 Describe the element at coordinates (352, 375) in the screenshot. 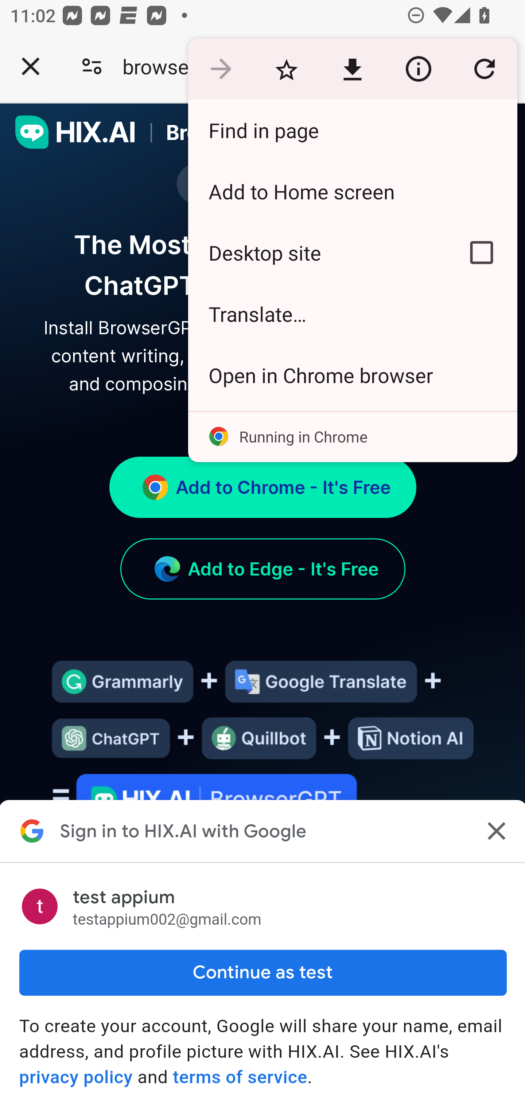

I see `Open in Chrome browser` at that location.